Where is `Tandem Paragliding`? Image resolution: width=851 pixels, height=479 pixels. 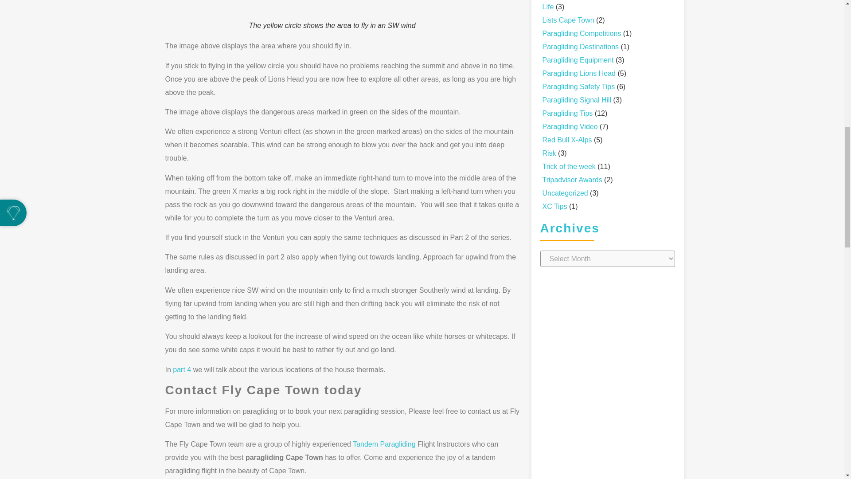 Tandem Paragliding is located at coordinates (384, 444).